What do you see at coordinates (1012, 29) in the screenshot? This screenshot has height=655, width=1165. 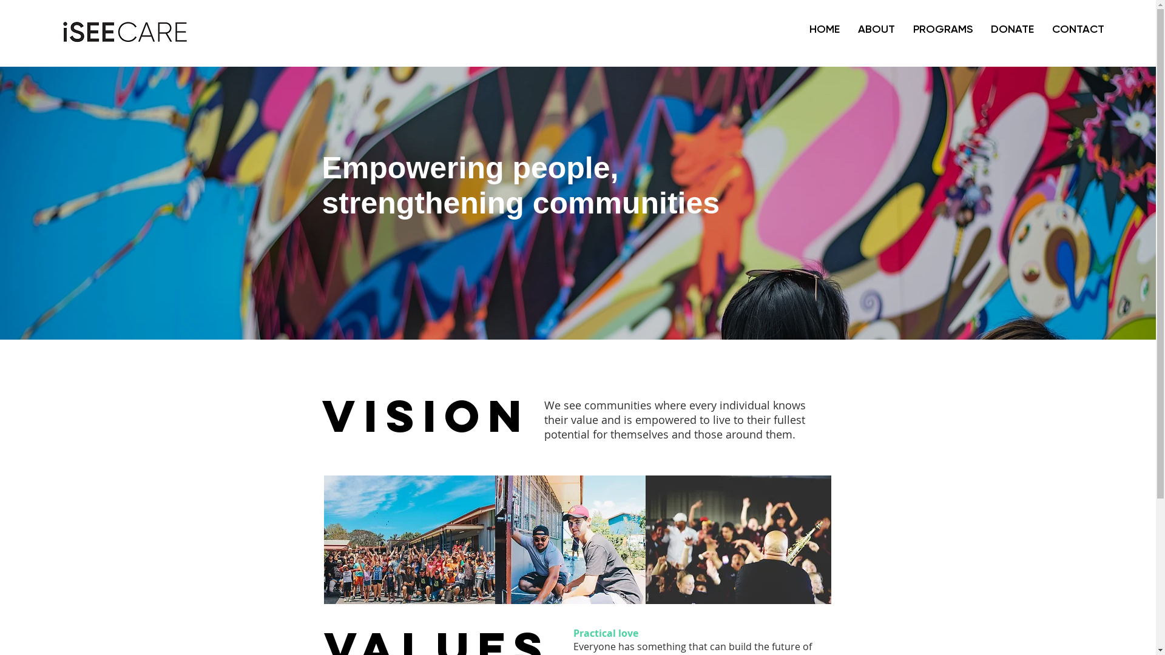 I see `DONATE` at bounding box center [1012, 29].